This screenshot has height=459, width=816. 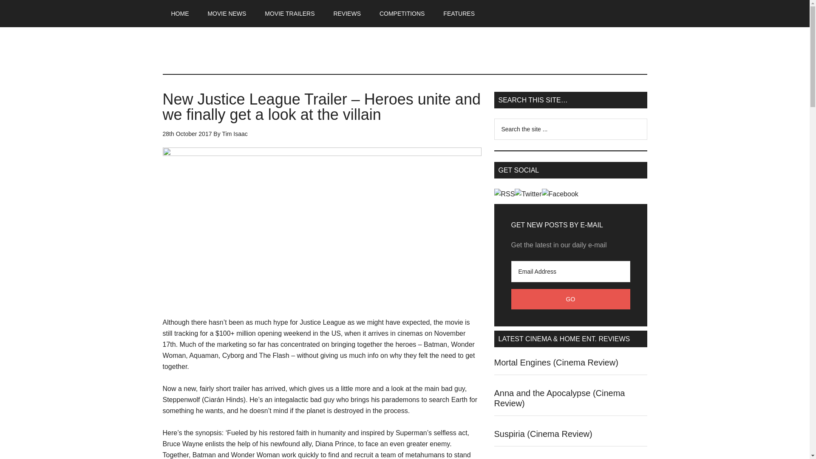 What do you see at coordinates (180, 14) in the screenshot?
I see `HOME` at bounding box center [180, 14].